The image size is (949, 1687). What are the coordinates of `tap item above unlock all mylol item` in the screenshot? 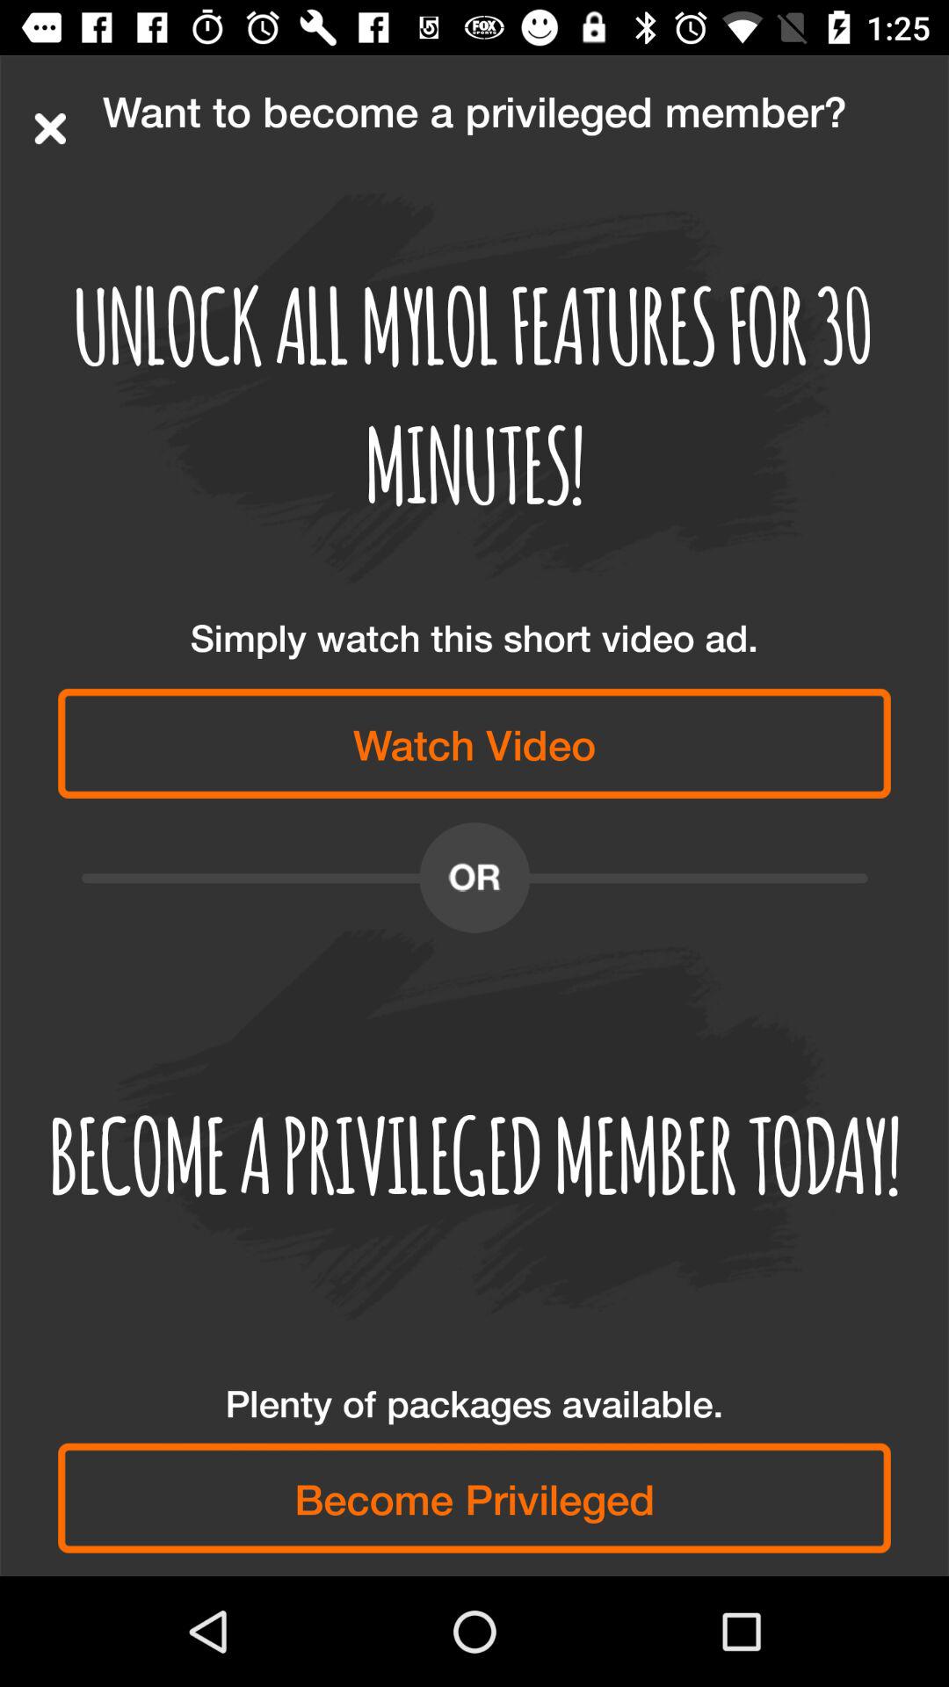 It's located at (50, 128).